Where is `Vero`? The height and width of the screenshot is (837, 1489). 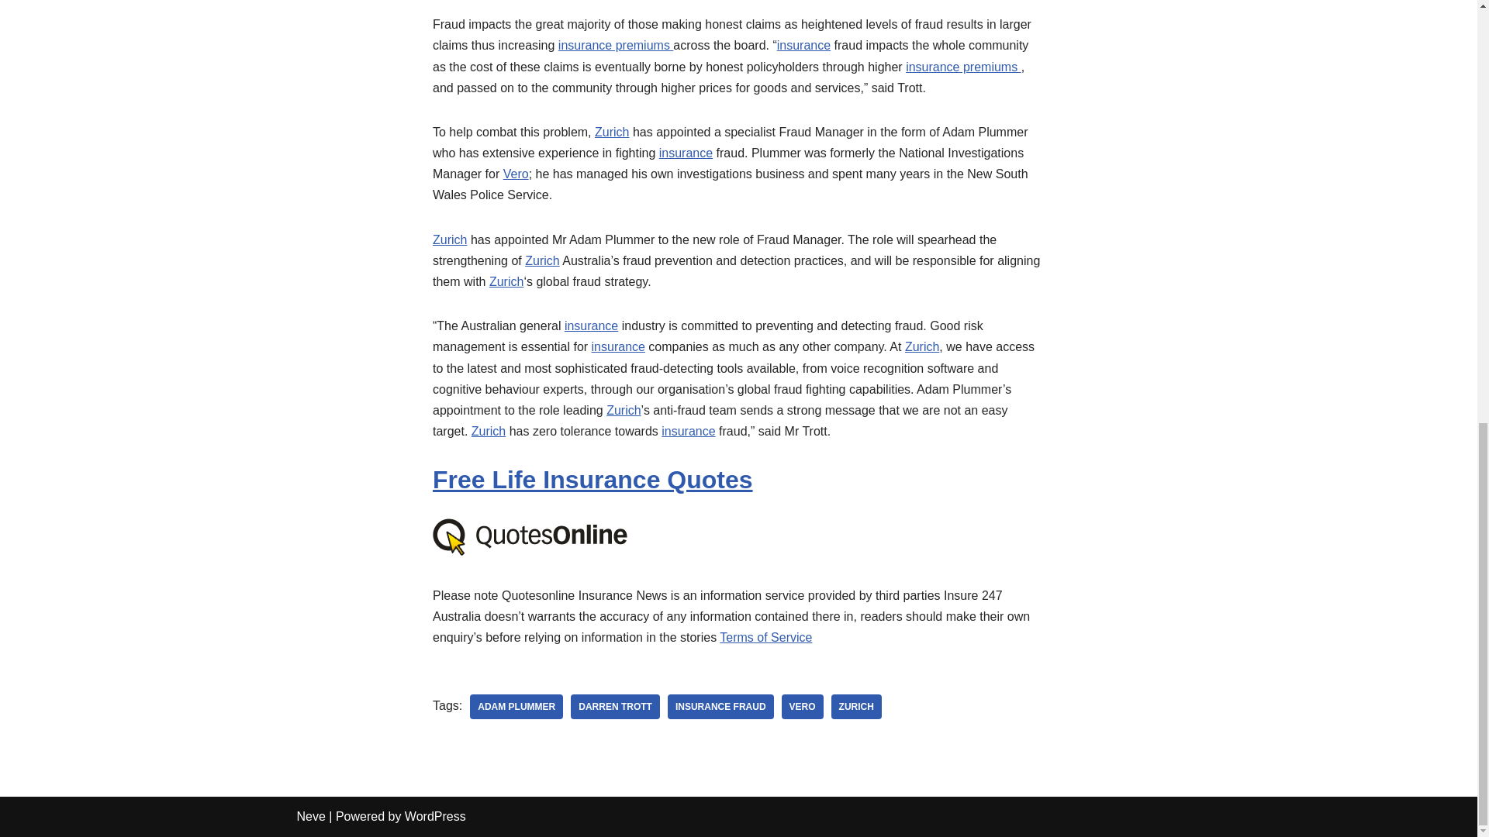 Vero is located at coordinates (515, 174).